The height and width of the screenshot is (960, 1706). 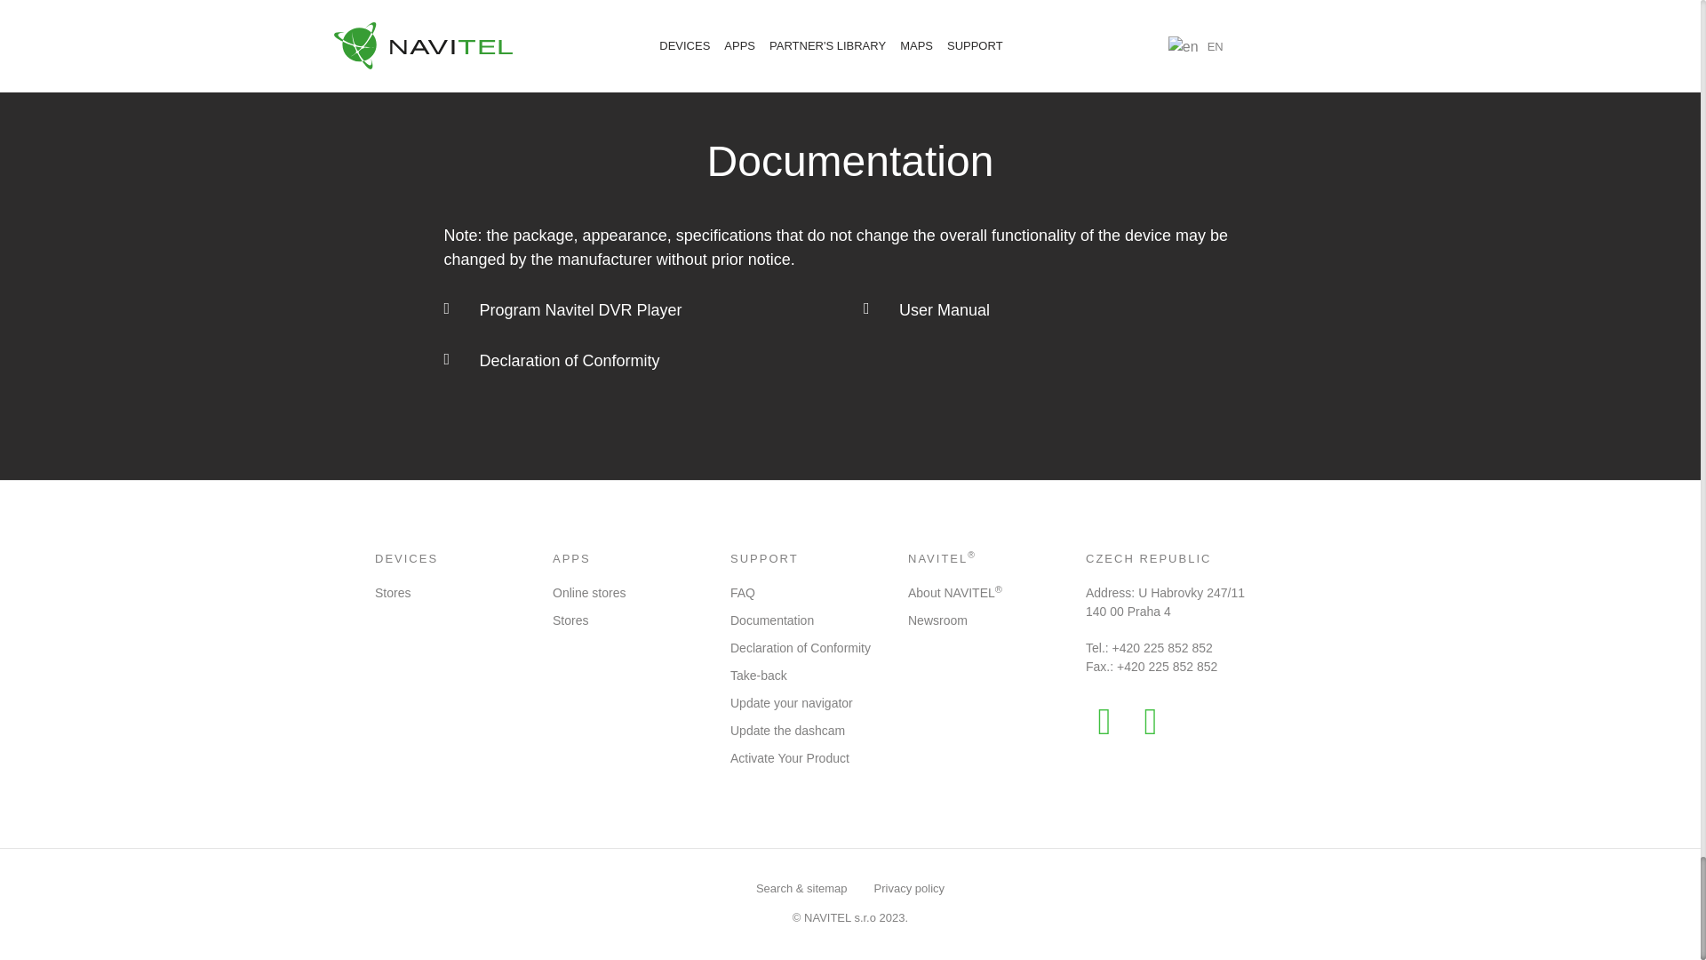 I want to click on APPS, so click(x=571, y=558).